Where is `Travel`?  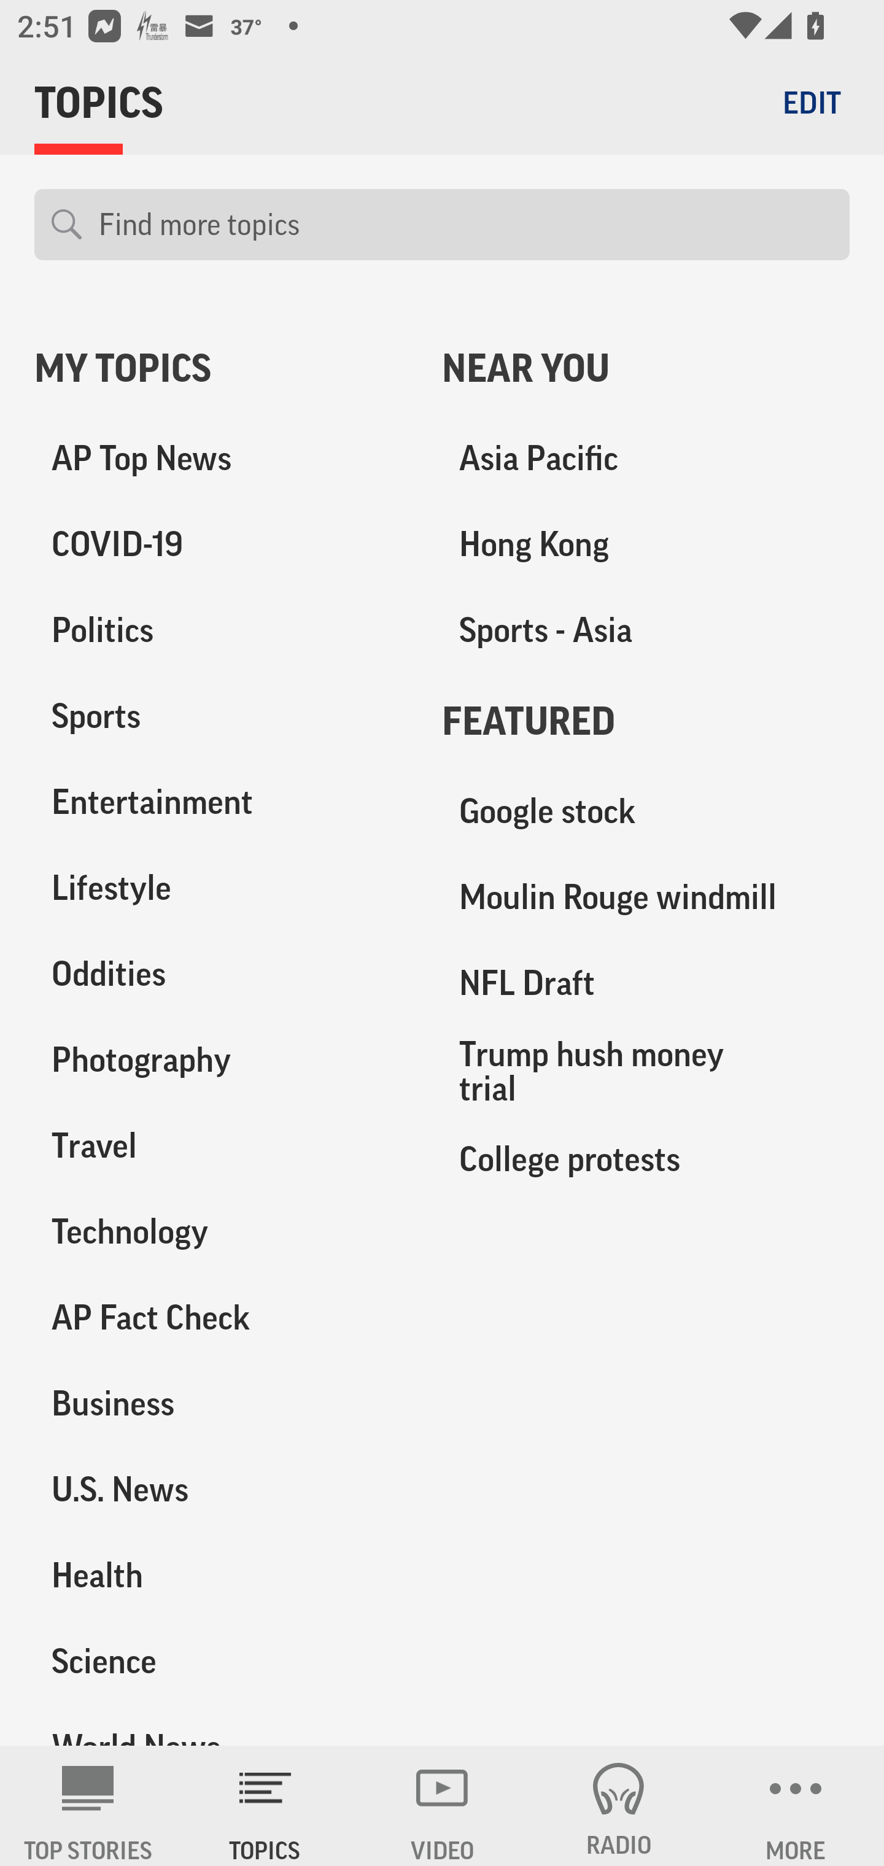
Travel is located at coordinates (221, 1145).